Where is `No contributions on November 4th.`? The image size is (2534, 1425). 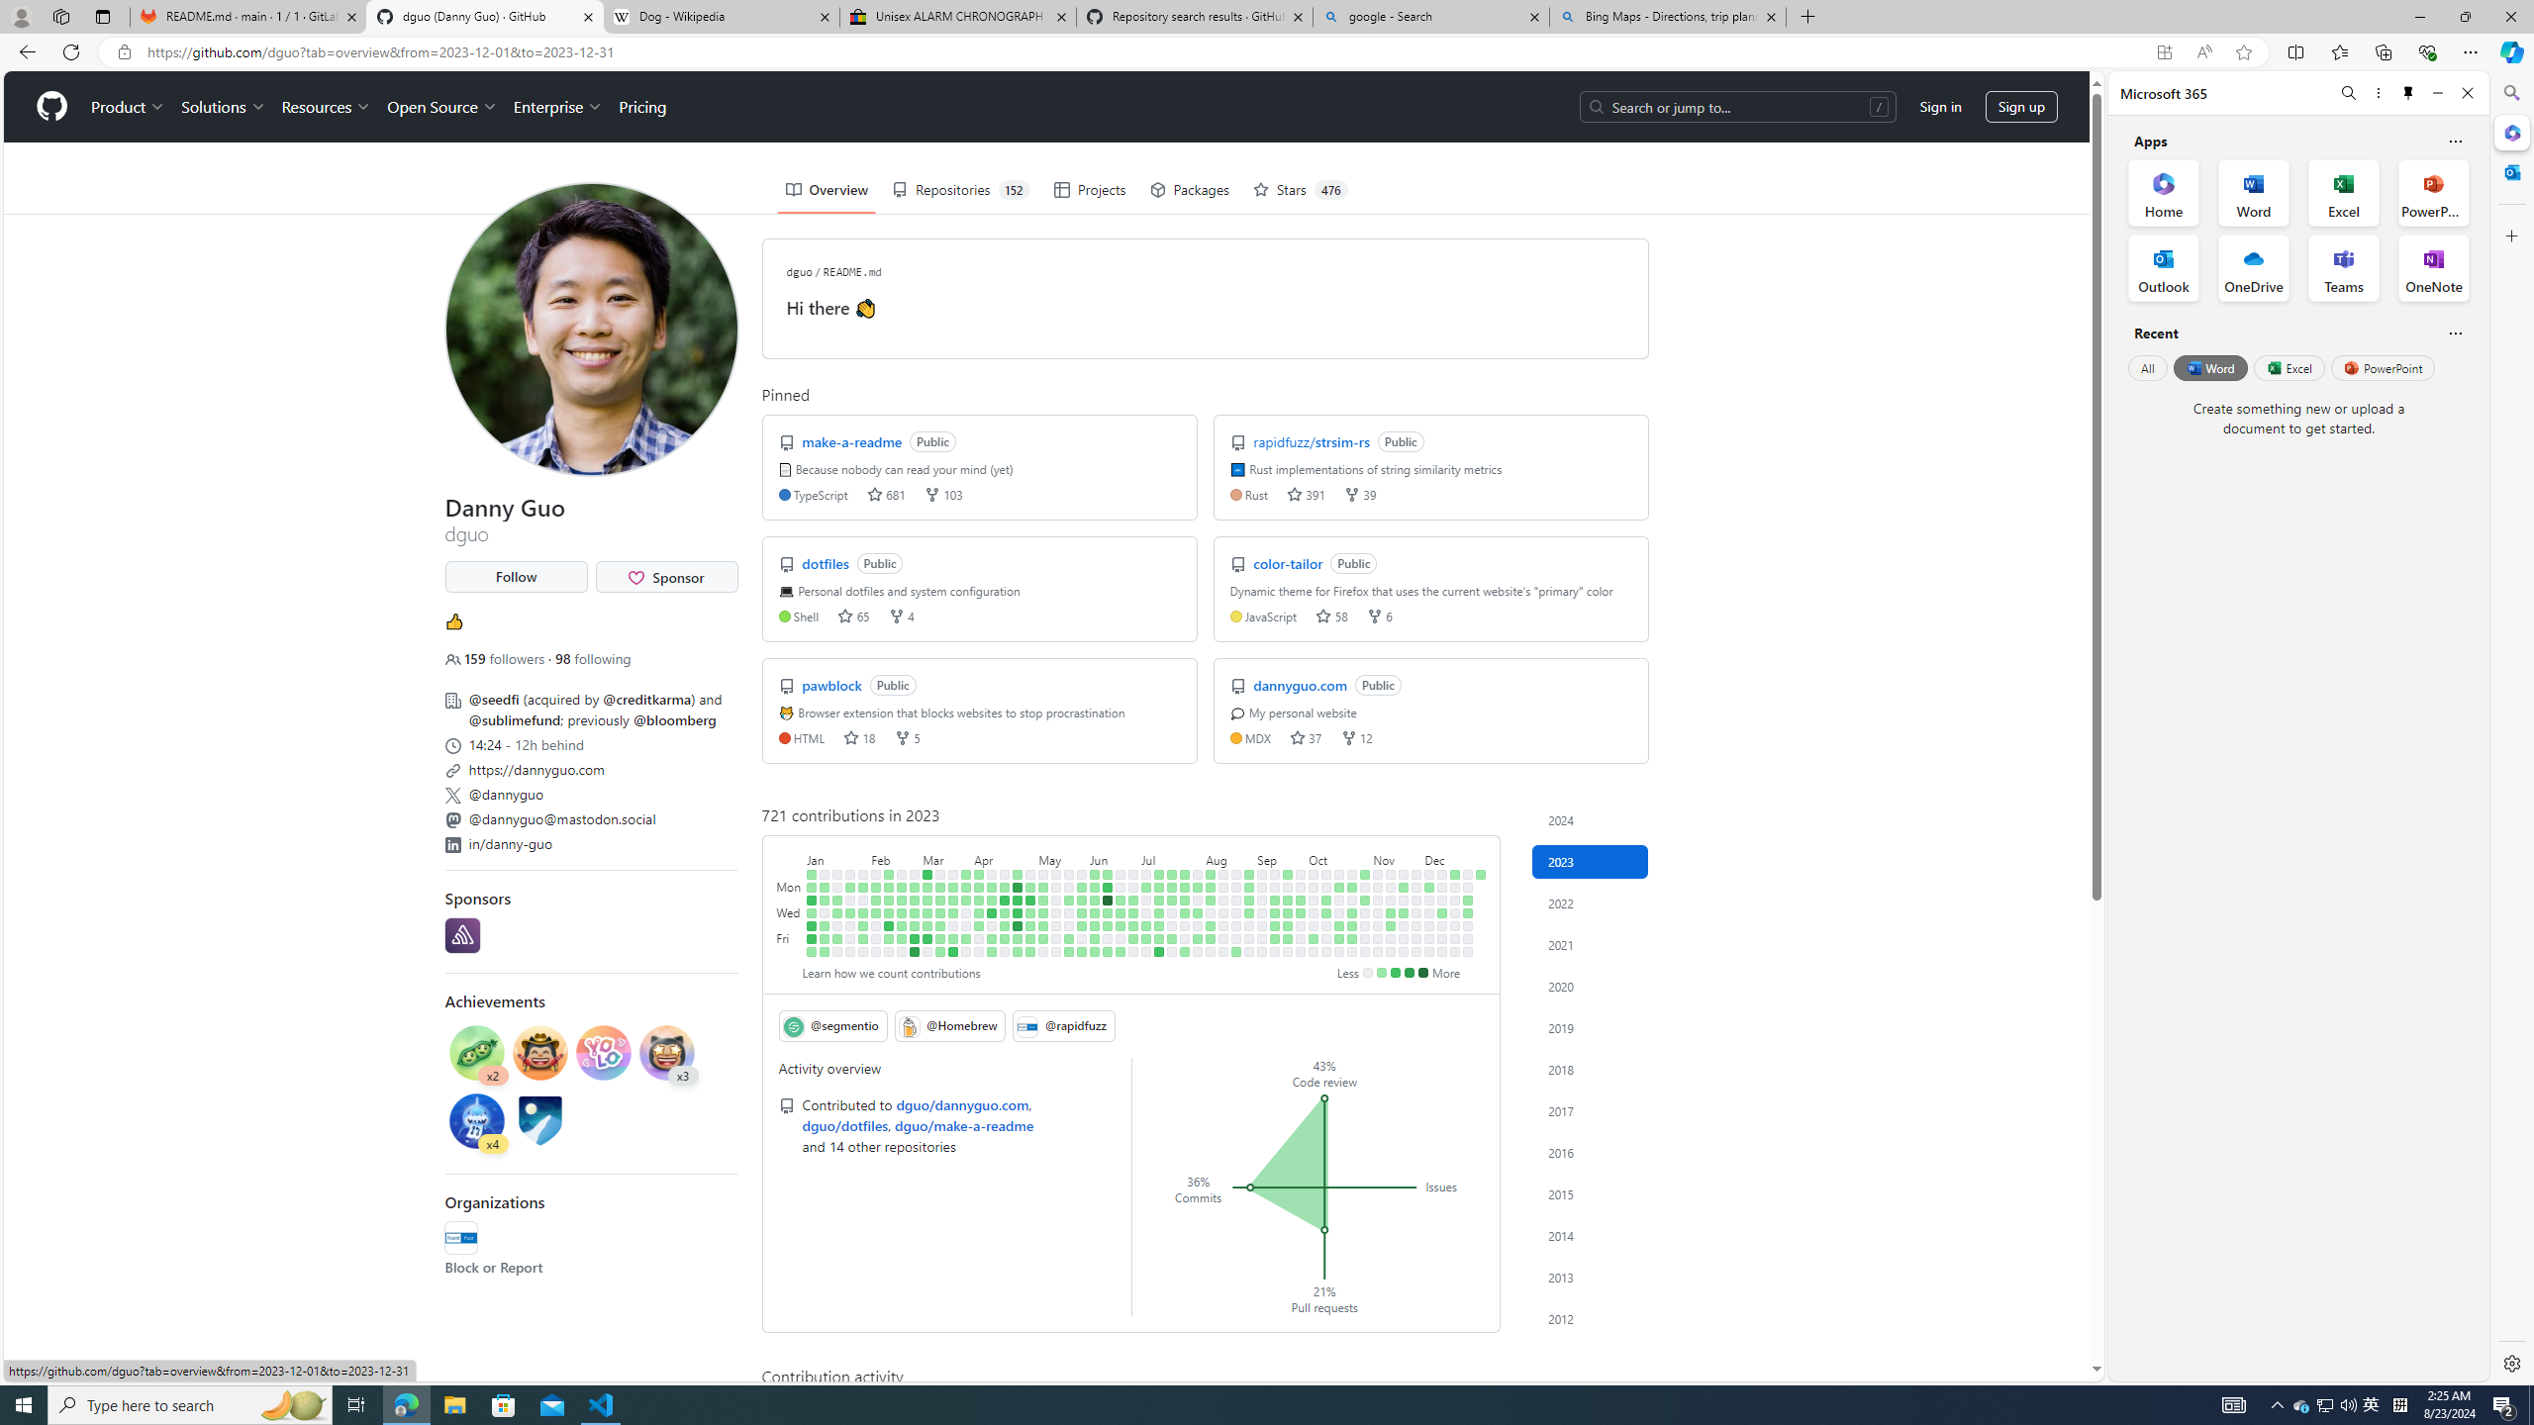 No contributions on November 4th. is located at coordinates (1365, 952).